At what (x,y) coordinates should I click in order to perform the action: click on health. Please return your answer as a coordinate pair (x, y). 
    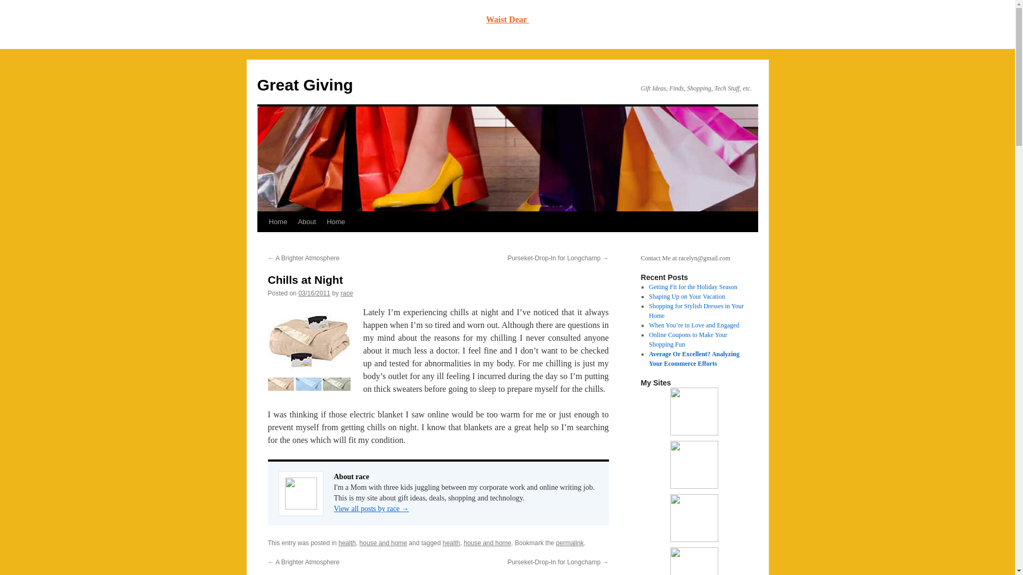
    Looking at the image, I should click on (452, 543).